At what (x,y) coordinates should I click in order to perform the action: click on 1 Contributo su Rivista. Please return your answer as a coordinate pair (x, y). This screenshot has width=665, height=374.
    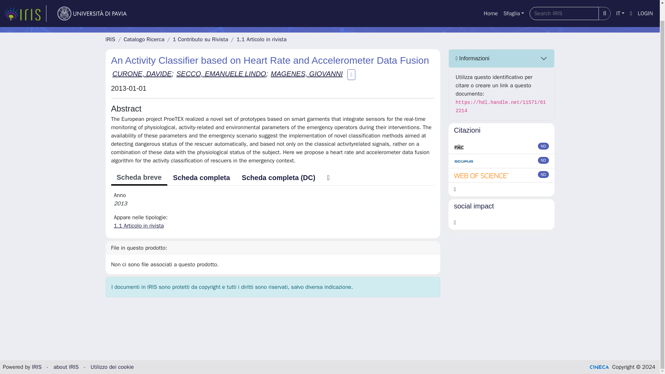
    Looking at the image, I should click on (200, 39).